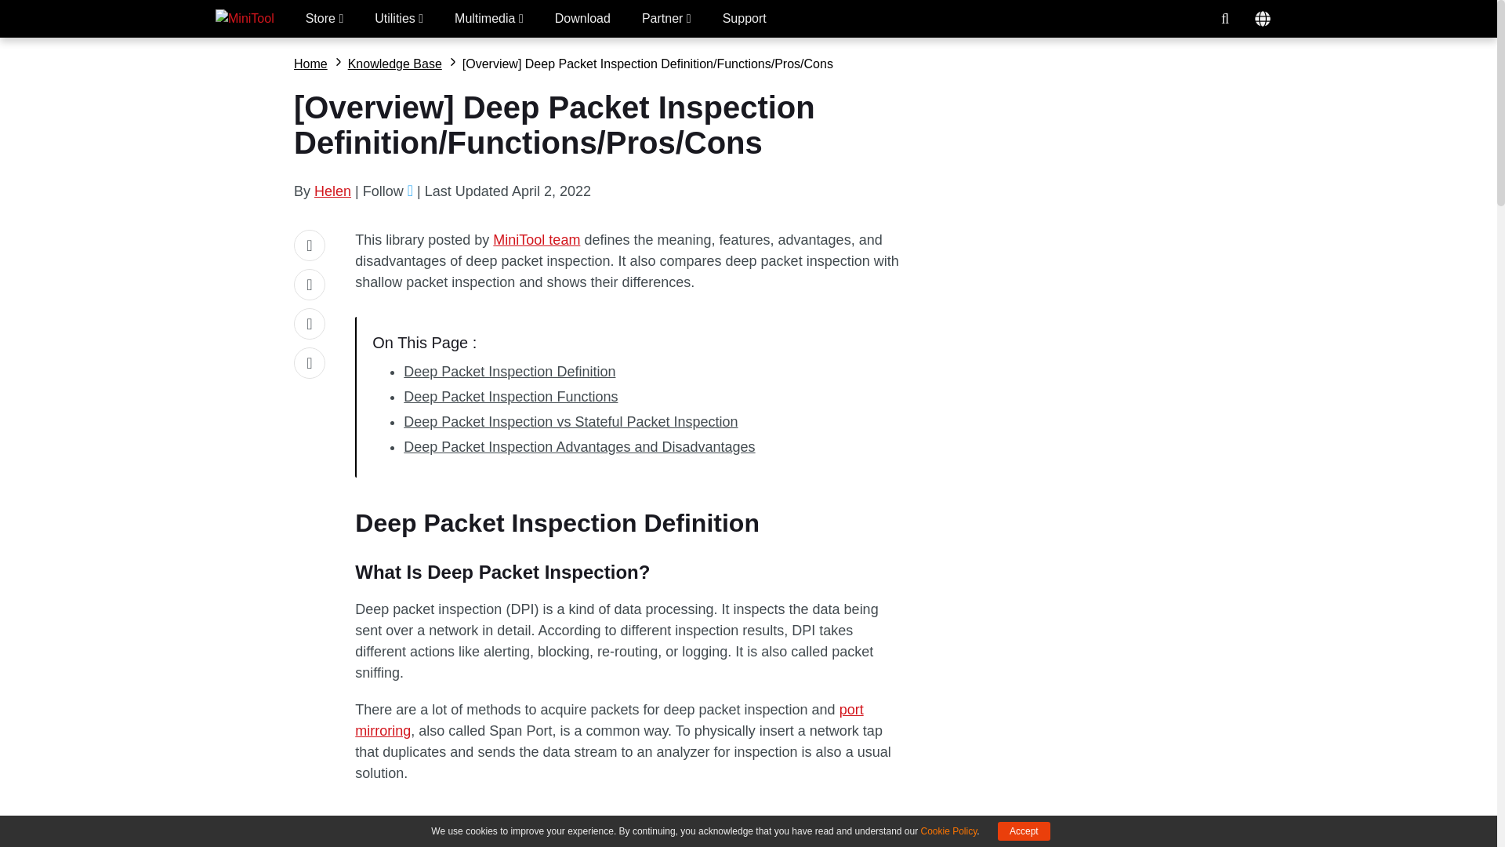  What do you see at coordinates (245, 19) in the screenshot?
I see `MiniTool Home` at bounding box center [245, 19].